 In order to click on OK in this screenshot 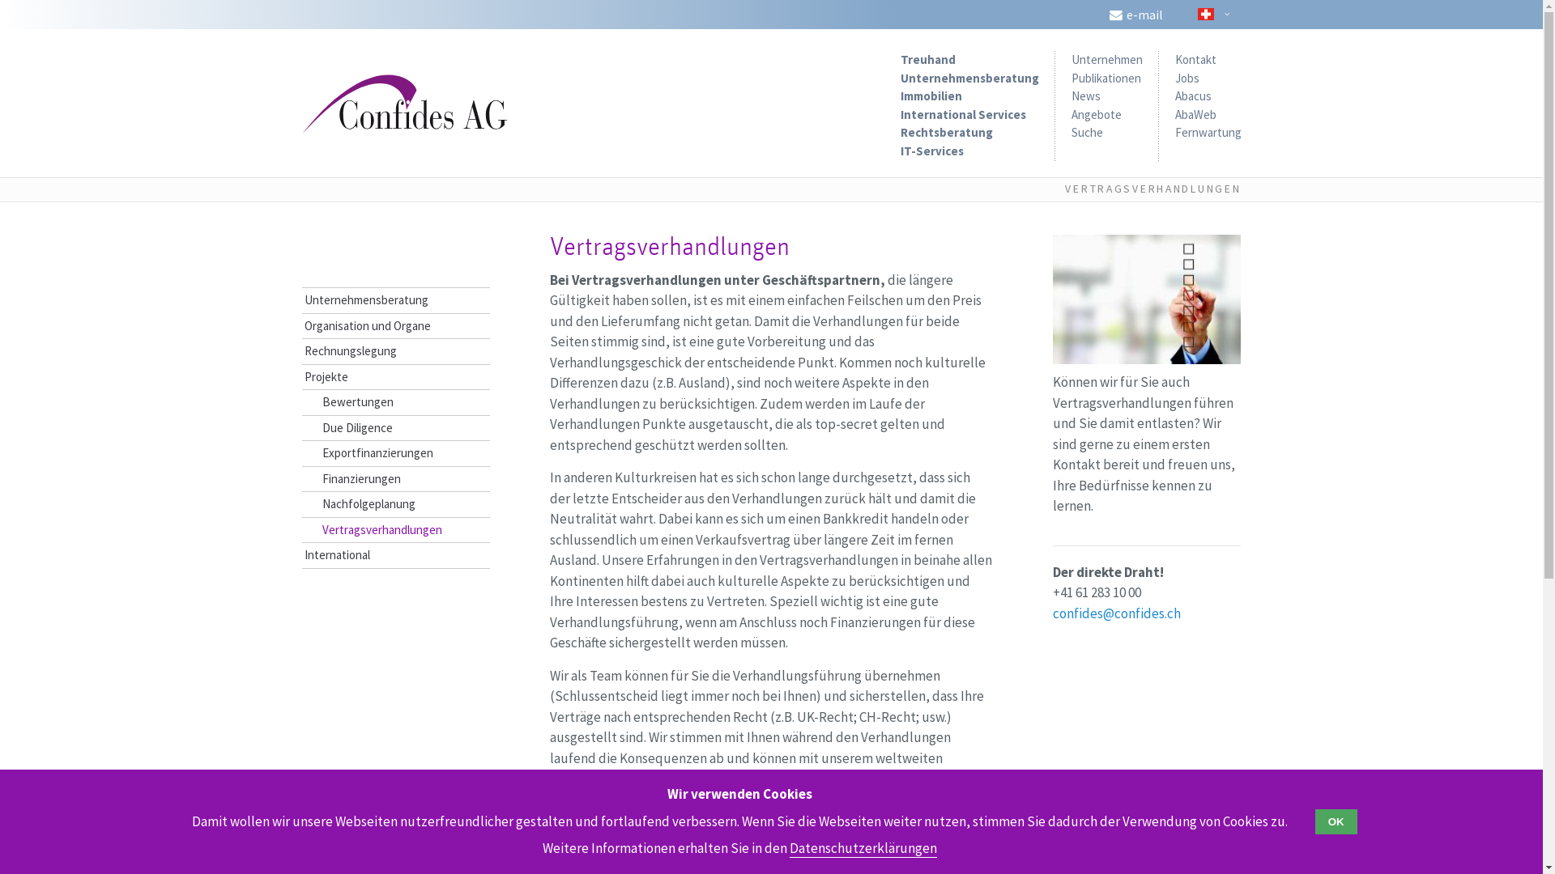, I will do `click(1336, 822)`.